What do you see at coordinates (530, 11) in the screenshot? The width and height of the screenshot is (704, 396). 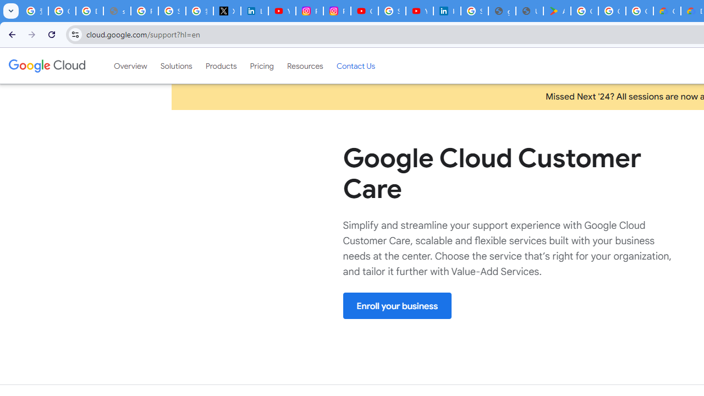 I see `User Details` at bounding box center [530, 11].